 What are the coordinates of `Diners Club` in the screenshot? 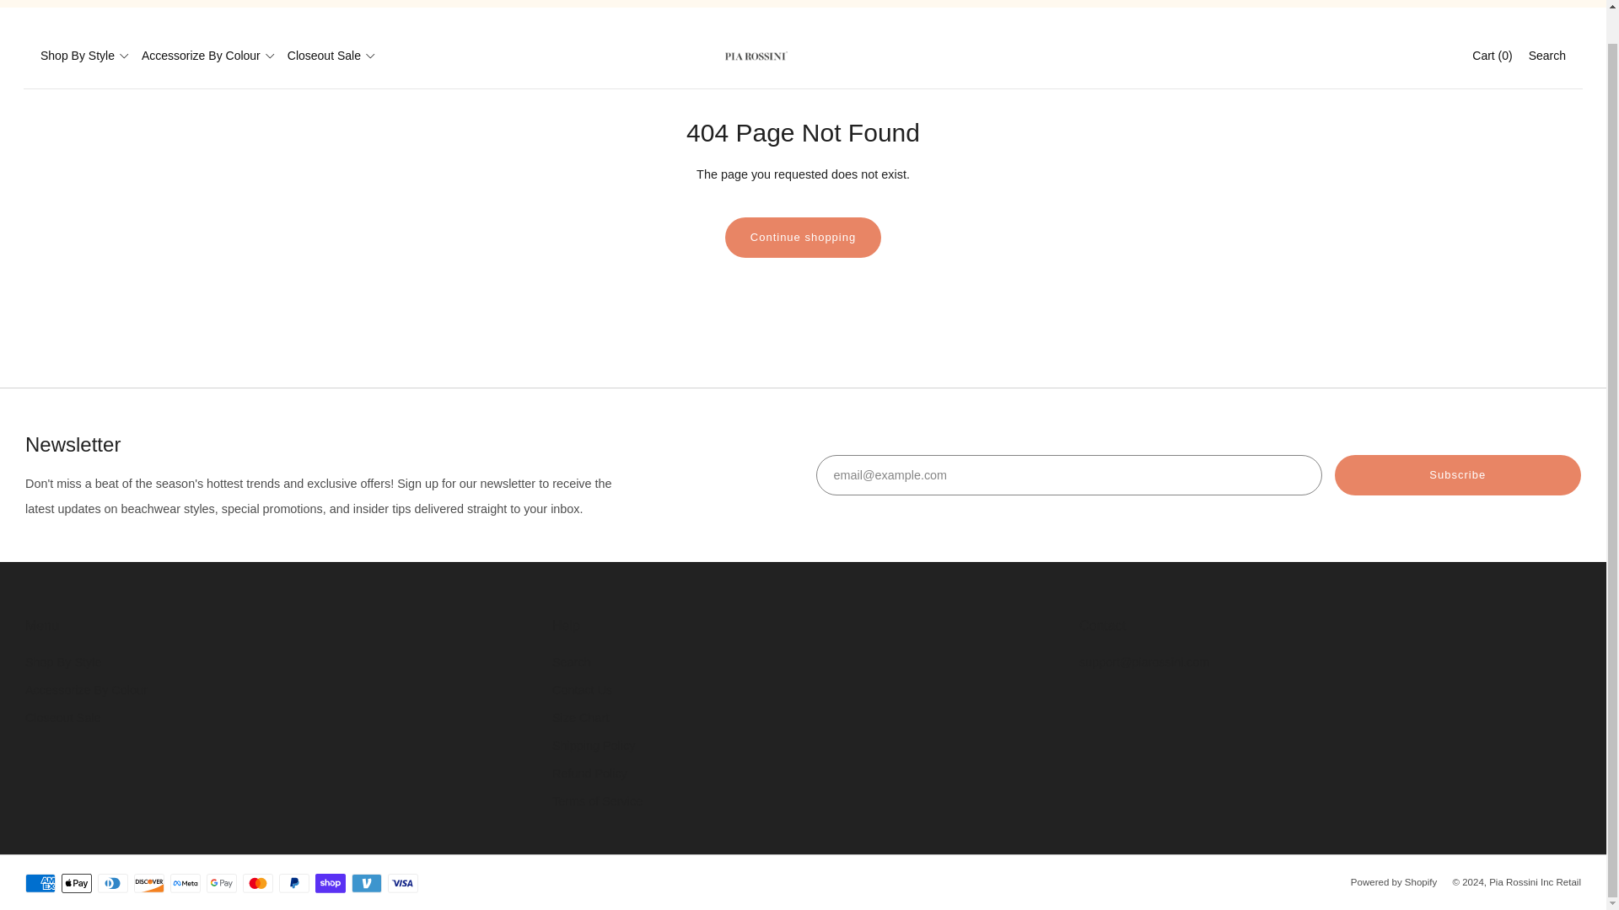 It's located at (112, 883).